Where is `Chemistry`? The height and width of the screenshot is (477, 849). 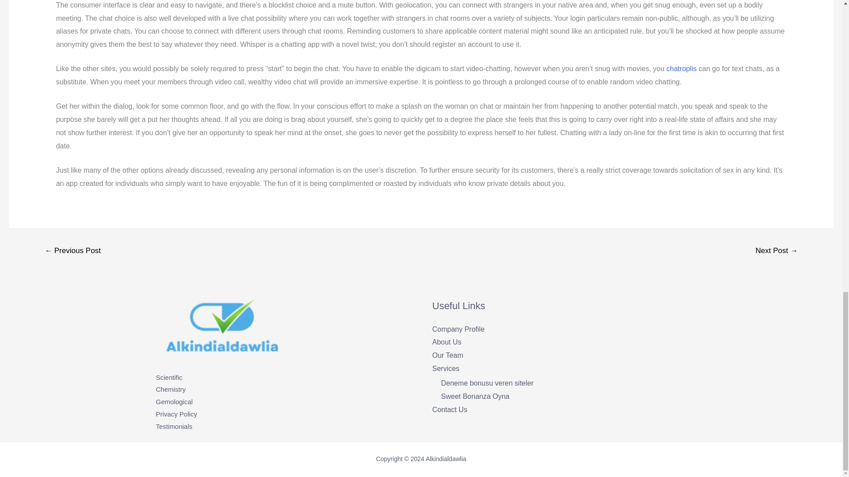
Chemistry is located at coordinates (171, 389).